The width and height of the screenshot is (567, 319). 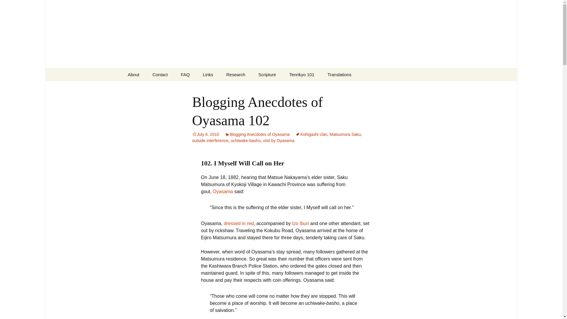 What do you see at coordinates (300, 223) in the screenshot?
I see `Life of the Honseki` at bounding box center [300, 223].